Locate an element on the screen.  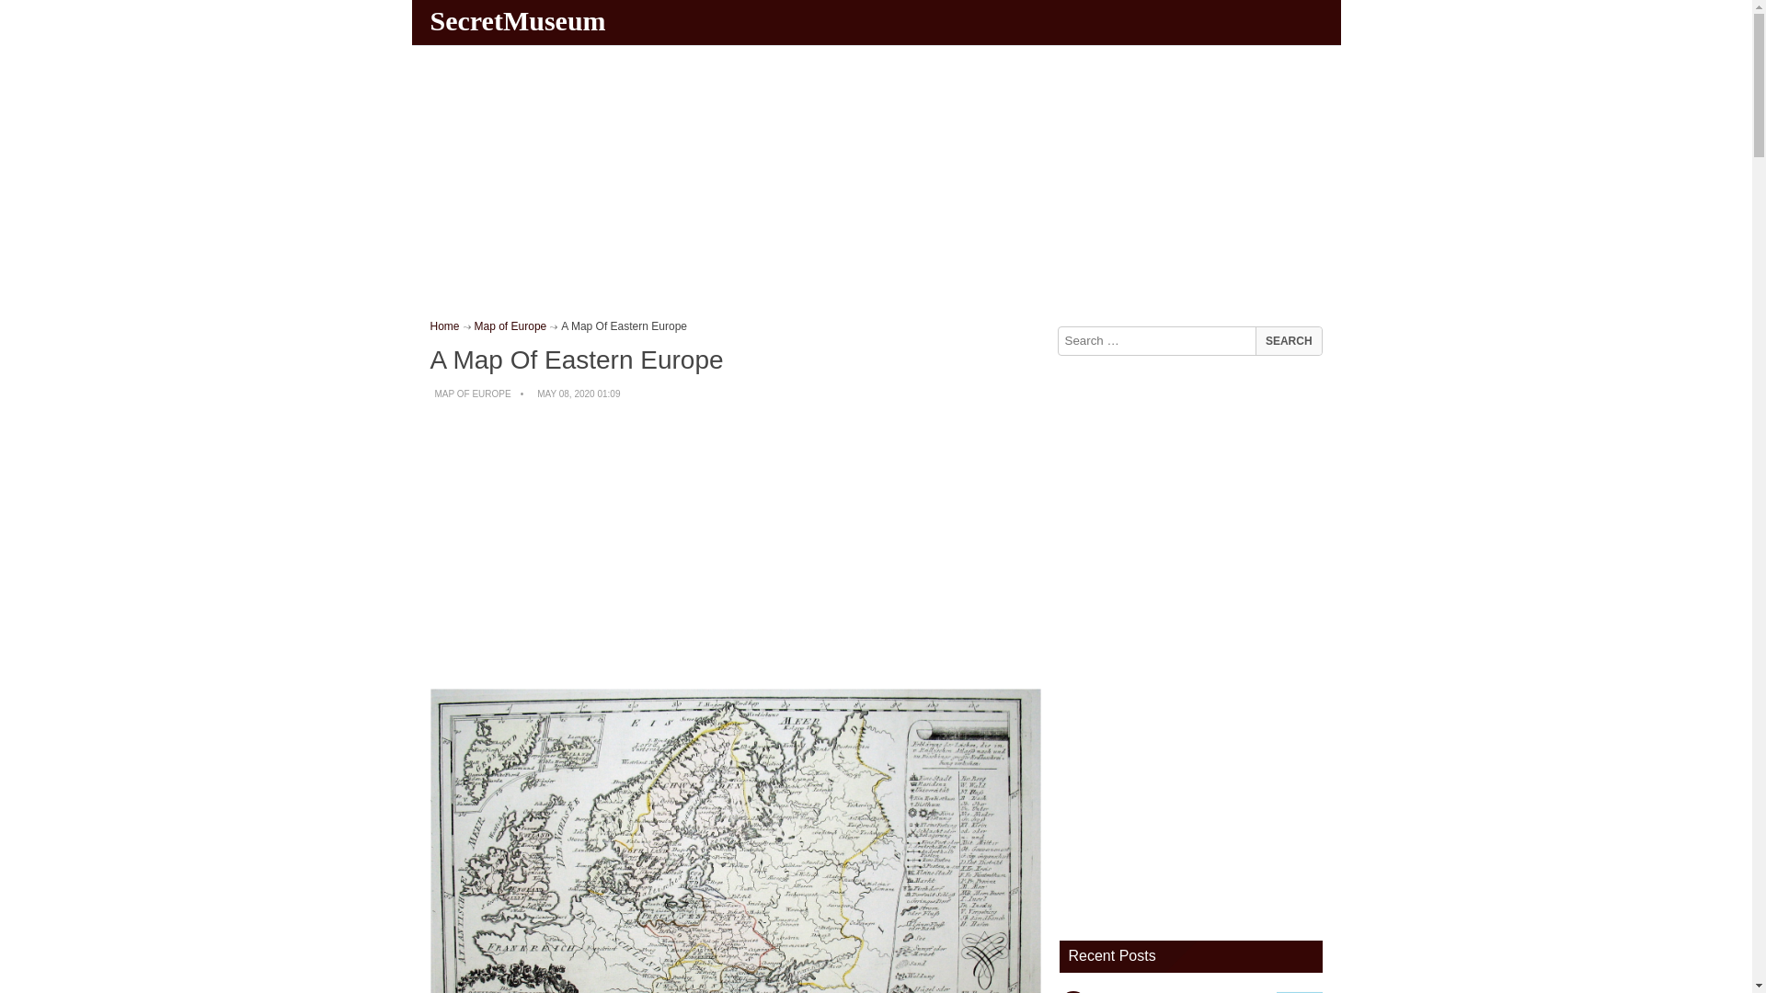
SecretMuseum is located at coordinates (521, 20).